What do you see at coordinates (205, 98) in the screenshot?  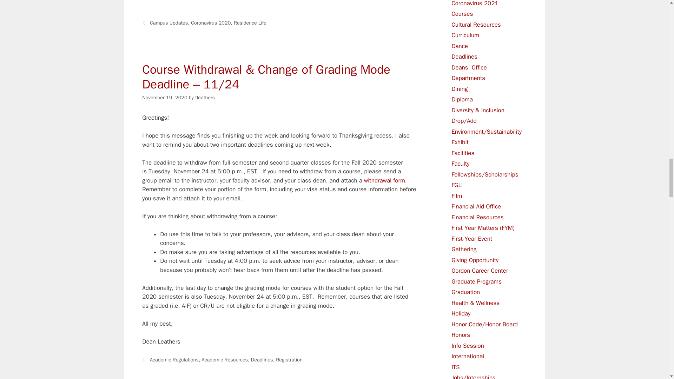 I see `View all posts by tleathers` at bounding box center [205, 98].